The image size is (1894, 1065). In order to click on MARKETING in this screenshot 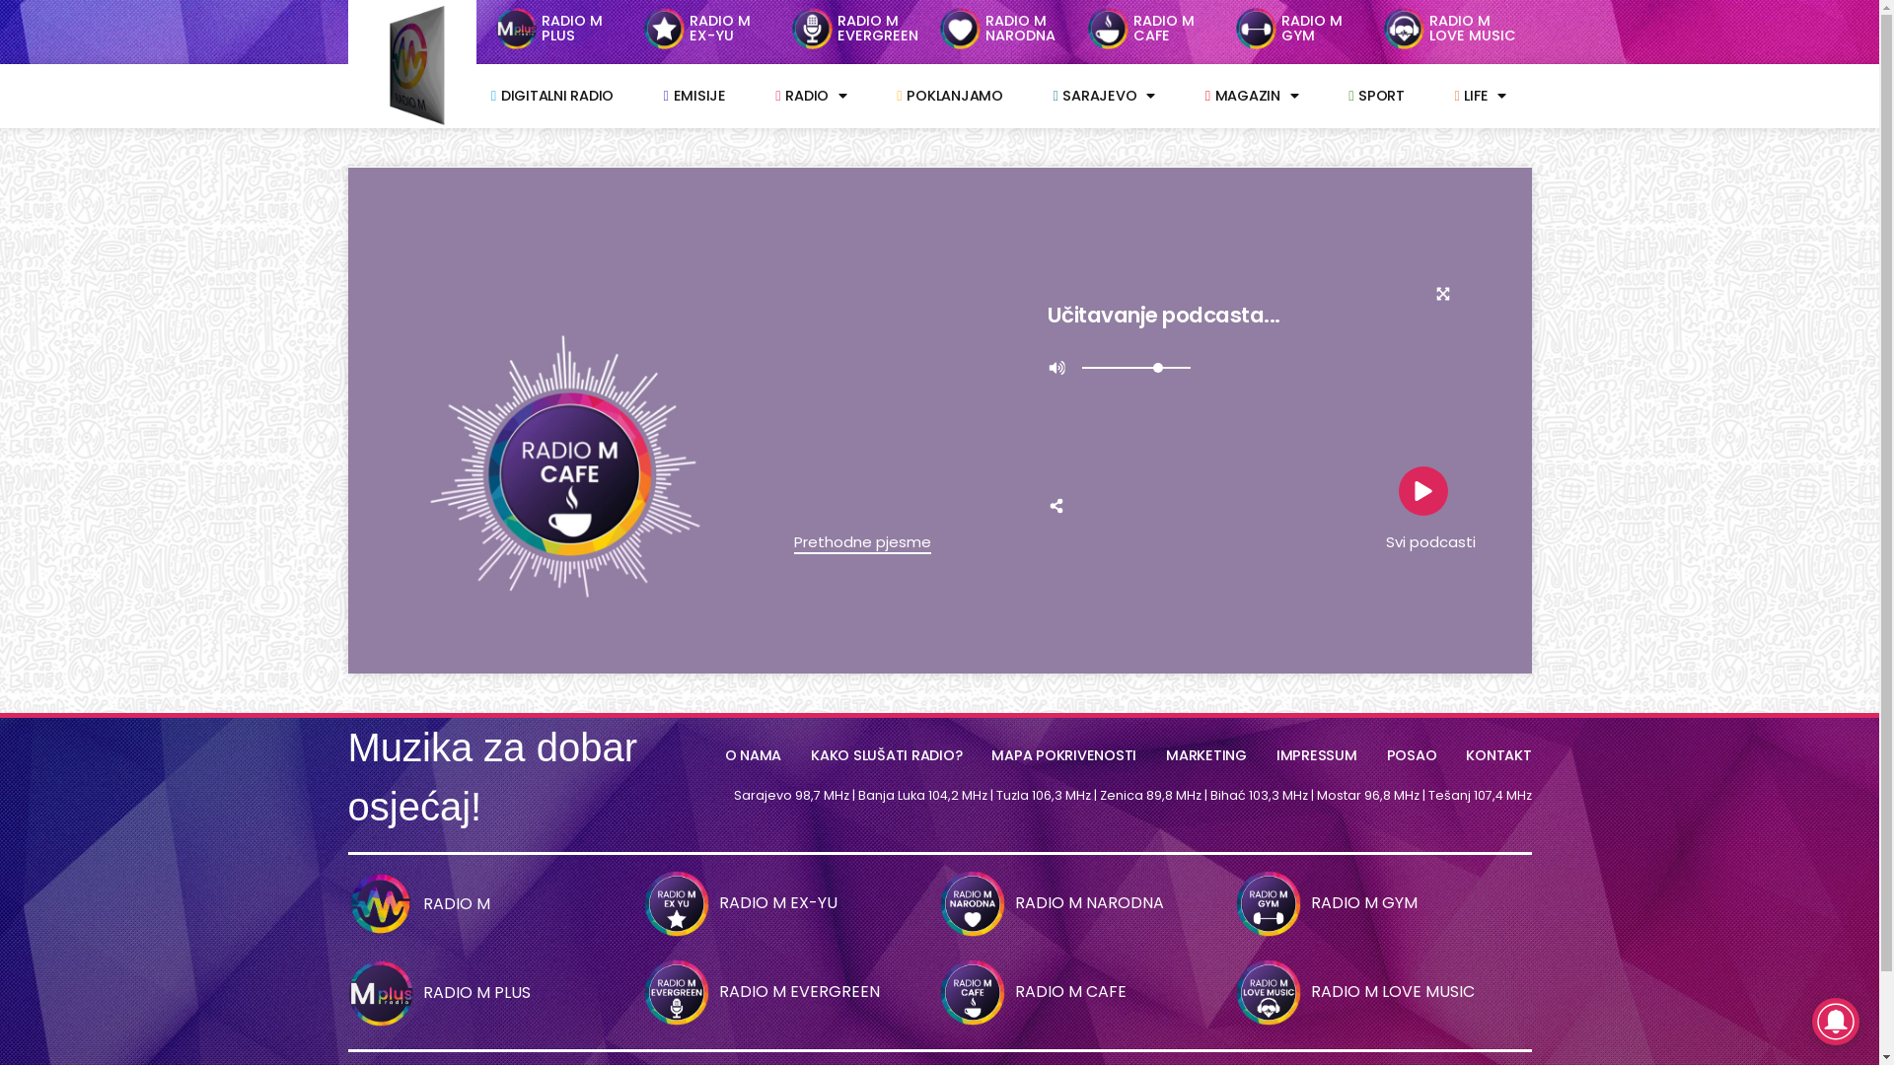, I will do `click(1206, 755)`.